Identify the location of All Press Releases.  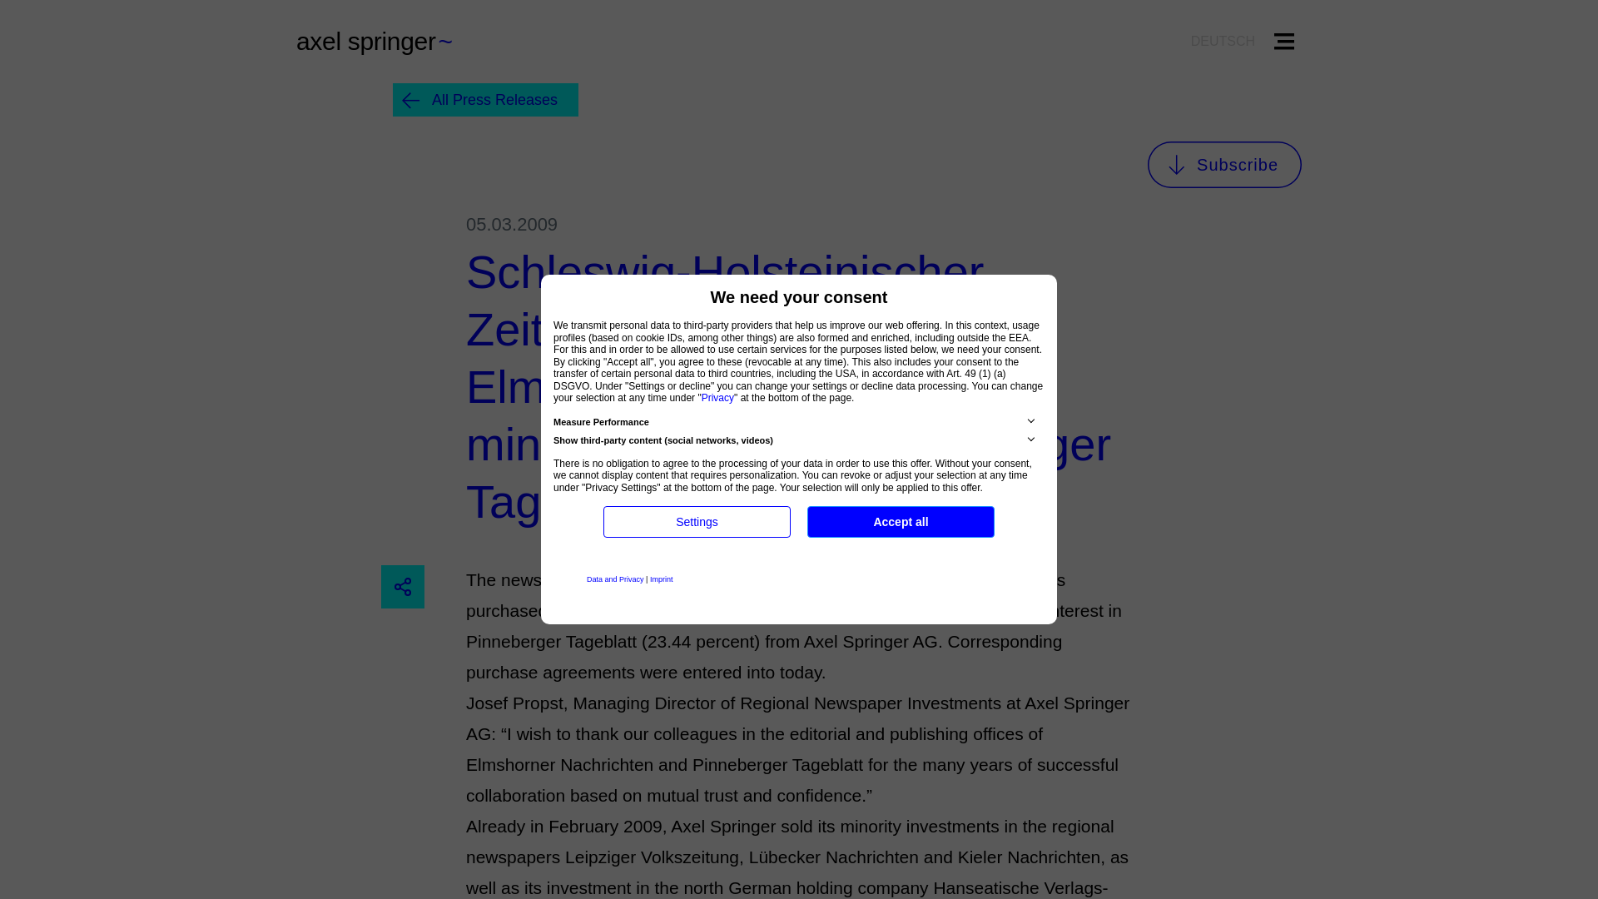
(486, 100).